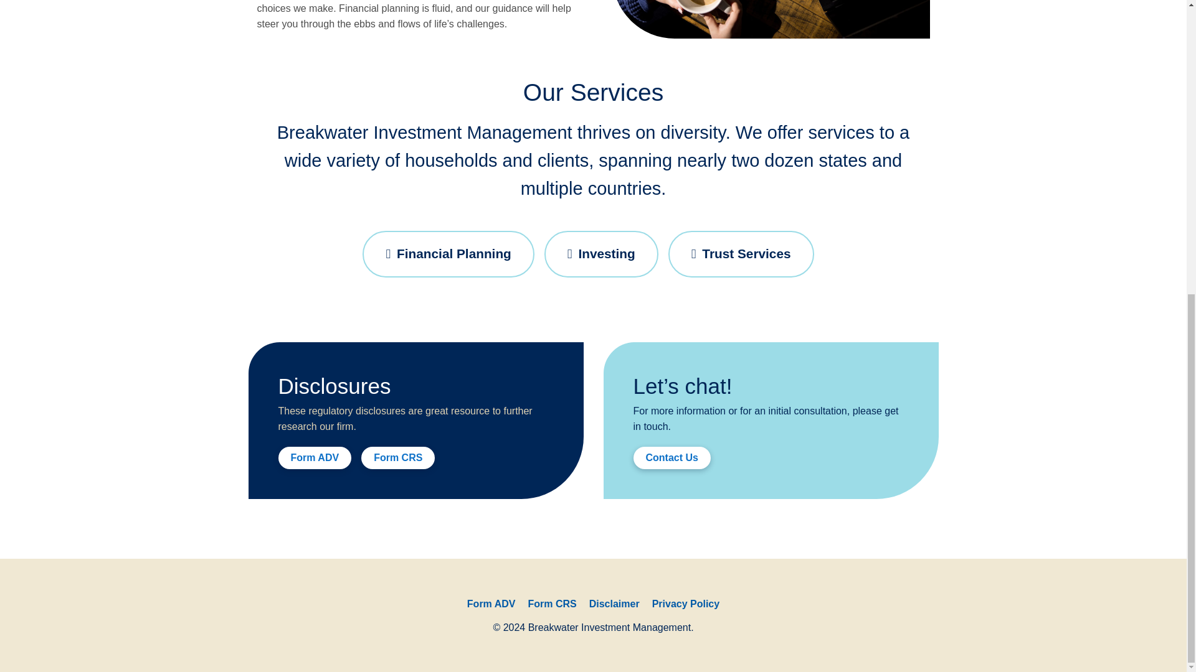  What do you see at coordinates (491, 604) in the screenshot?
I see `Form ADV` at bounding box center [491, 604].